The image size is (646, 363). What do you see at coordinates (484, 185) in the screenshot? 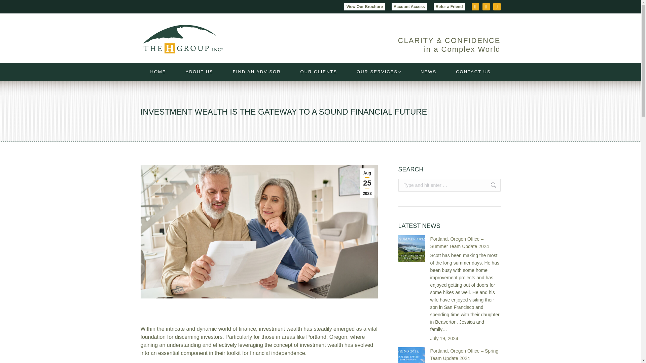
I see `Go!` at bounding box center [484, 185].